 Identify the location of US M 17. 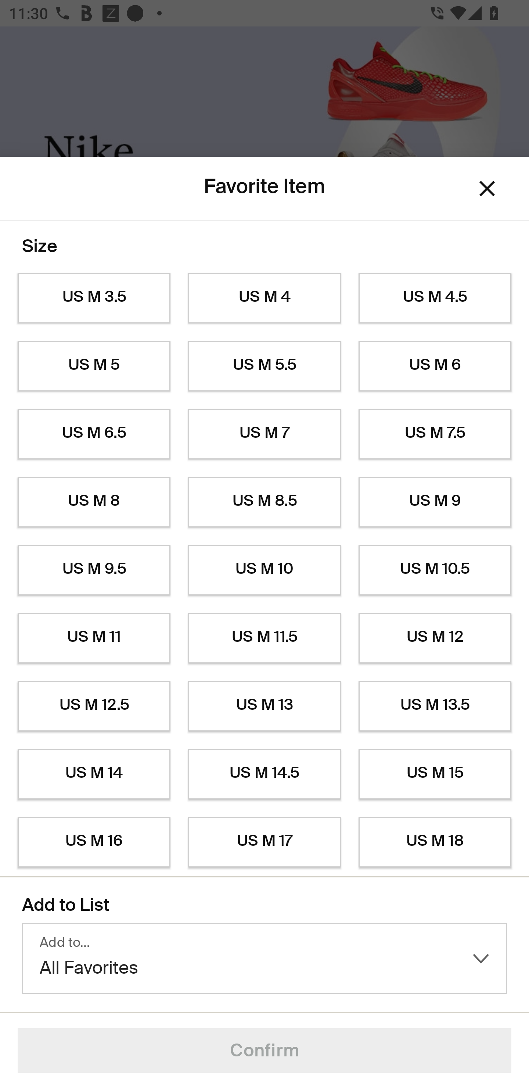
(264, 842).